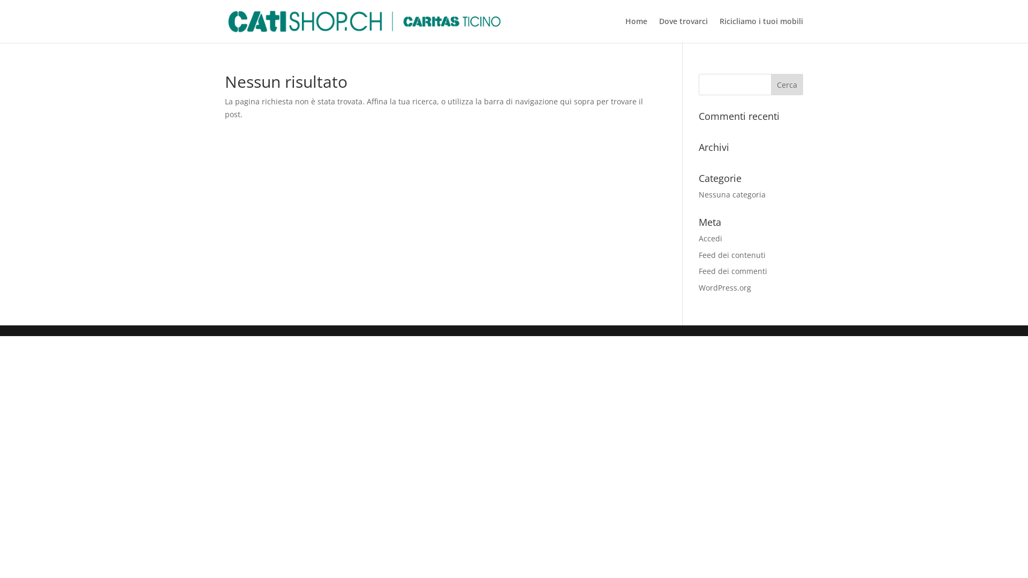 Image resolution: width=1028 pixels, height=578 pixels. What do you see at coordinates (787, 85) in the screenshot?
I see `Cerca` at bounding box center [787, 85].